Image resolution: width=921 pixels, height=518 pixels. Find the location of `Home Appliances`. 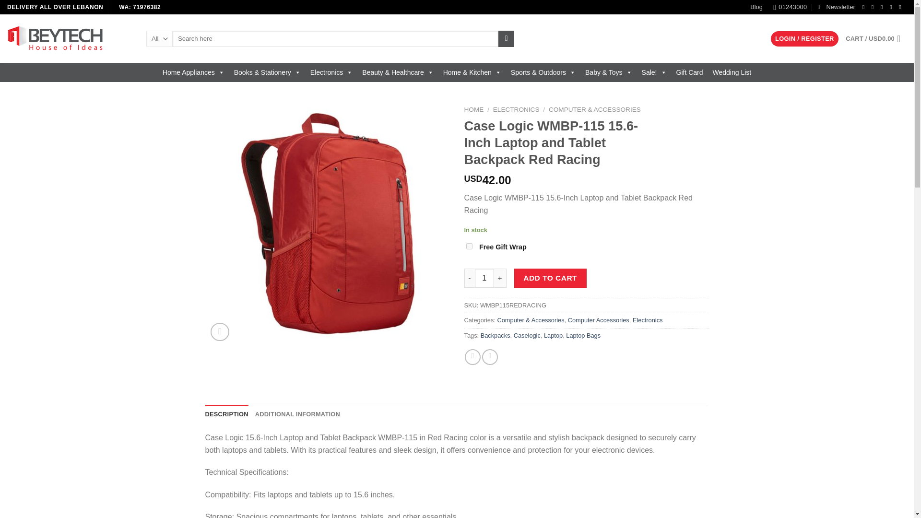

Home Appliances is located at coordinates (193, 72).